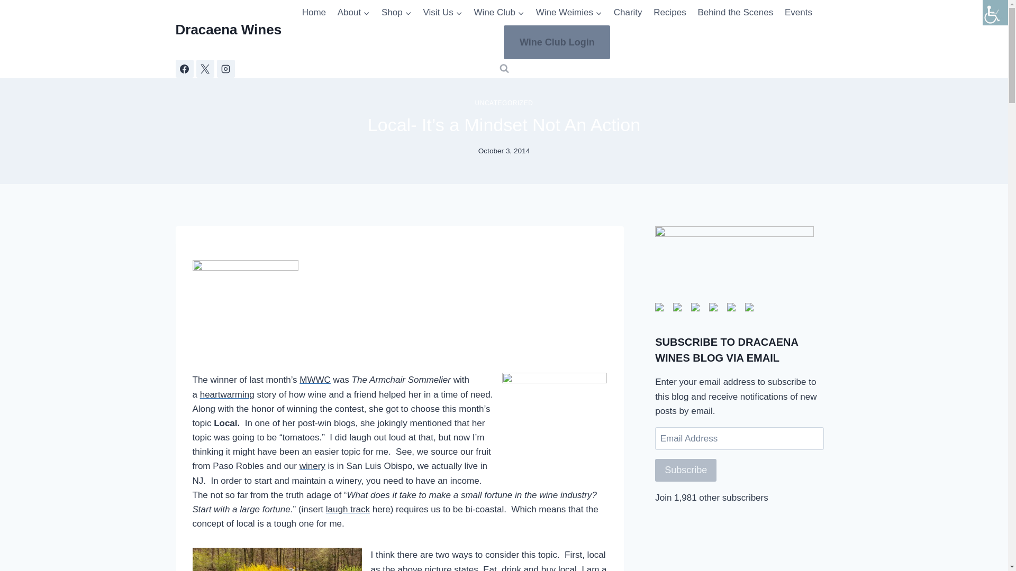 Image resolution: width=1016 pixels, height=571 pixels. Describe the element at coordinates (277, 559) in the screenshot. I see `Dracaena Wines, Central Coast` at that location.